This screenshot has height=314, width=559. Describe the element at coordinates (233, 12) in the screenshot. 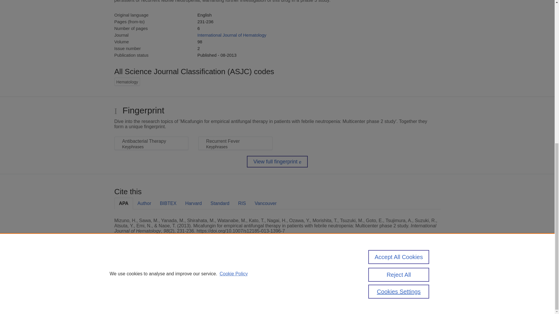

I see `Cookie Policy` at that location.